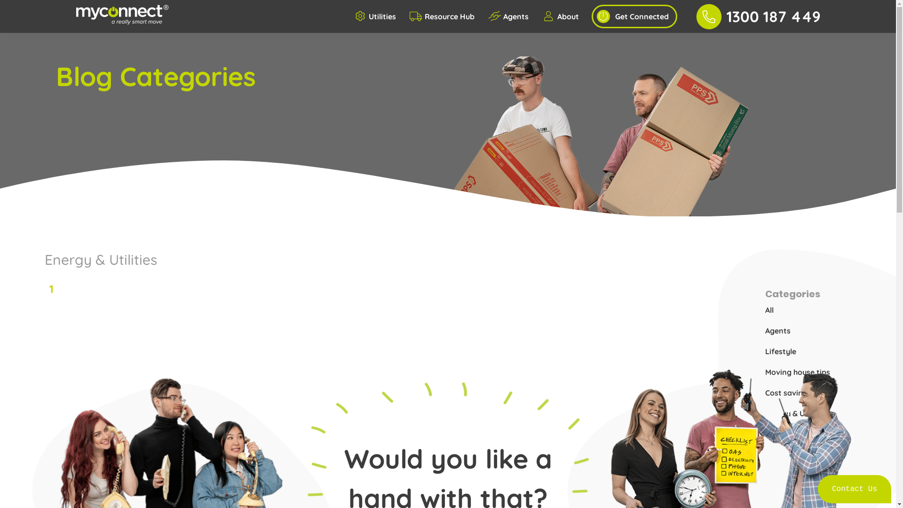 The width and height of the screenshot is (903, 508). Describe the element at coordinates (510, 16) in the screenshot. I see `Agents` at that location.